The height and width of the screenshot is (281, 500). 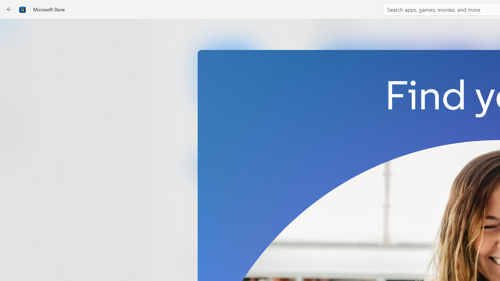 I want to click on 3.9 stars. Click to skip to ratings and reviews, so click(x=212, y=217).